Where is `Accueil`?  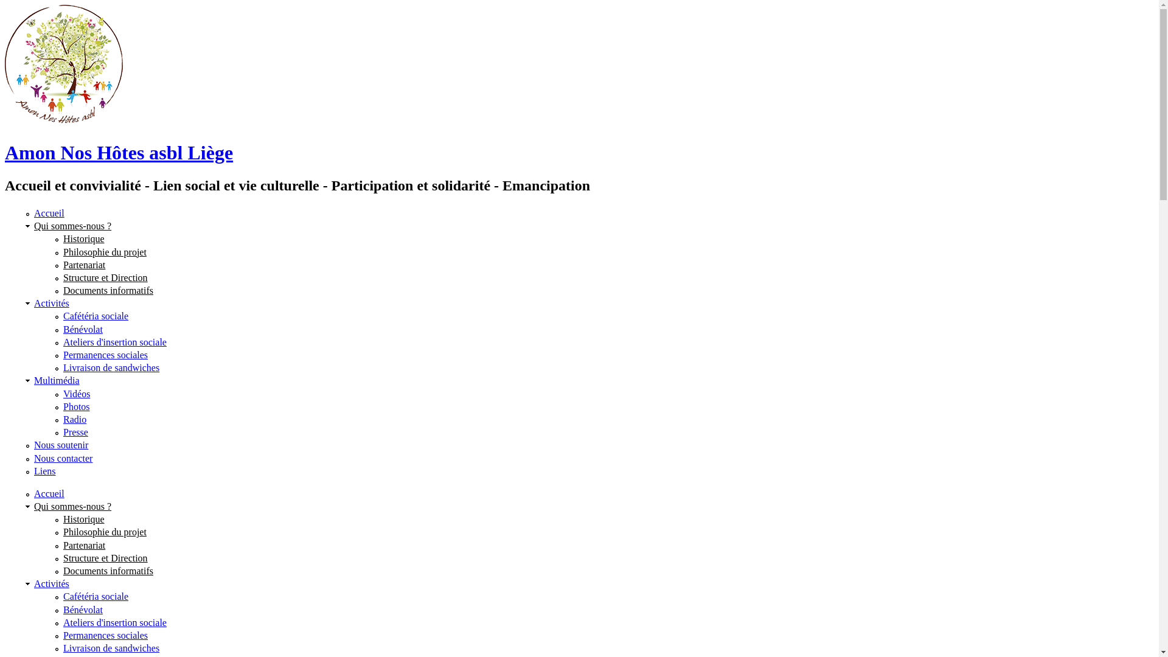 Accueil is located at coordinates (64, 123).